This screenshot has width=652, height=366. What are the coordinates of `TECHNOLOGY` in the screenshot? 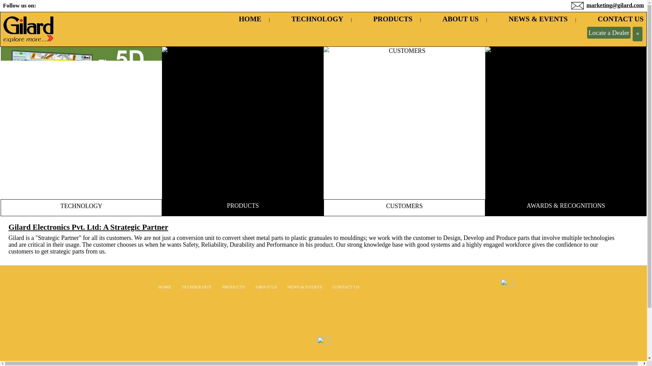 It's located at (311, 19).